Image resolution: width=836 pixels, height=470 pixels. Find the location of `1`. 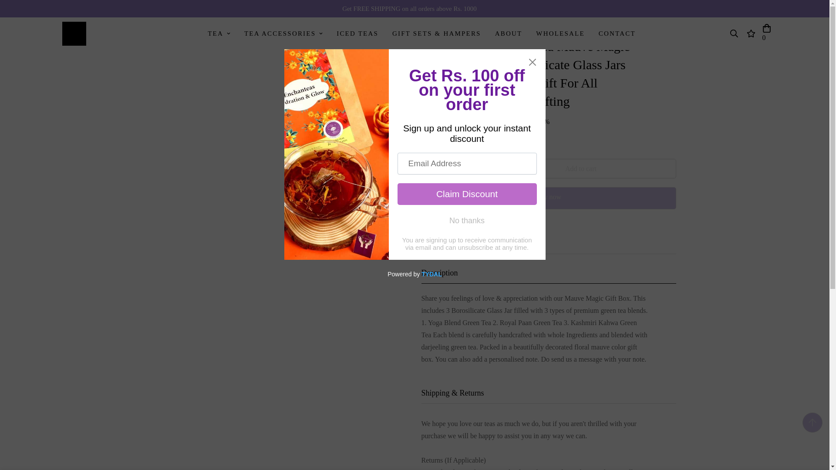

1 is located at coordinates (449, 168).